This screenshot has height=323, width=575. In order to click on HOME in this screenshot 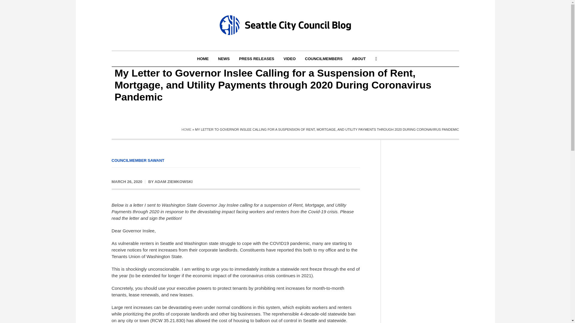, I will do `click(203, 59)`.